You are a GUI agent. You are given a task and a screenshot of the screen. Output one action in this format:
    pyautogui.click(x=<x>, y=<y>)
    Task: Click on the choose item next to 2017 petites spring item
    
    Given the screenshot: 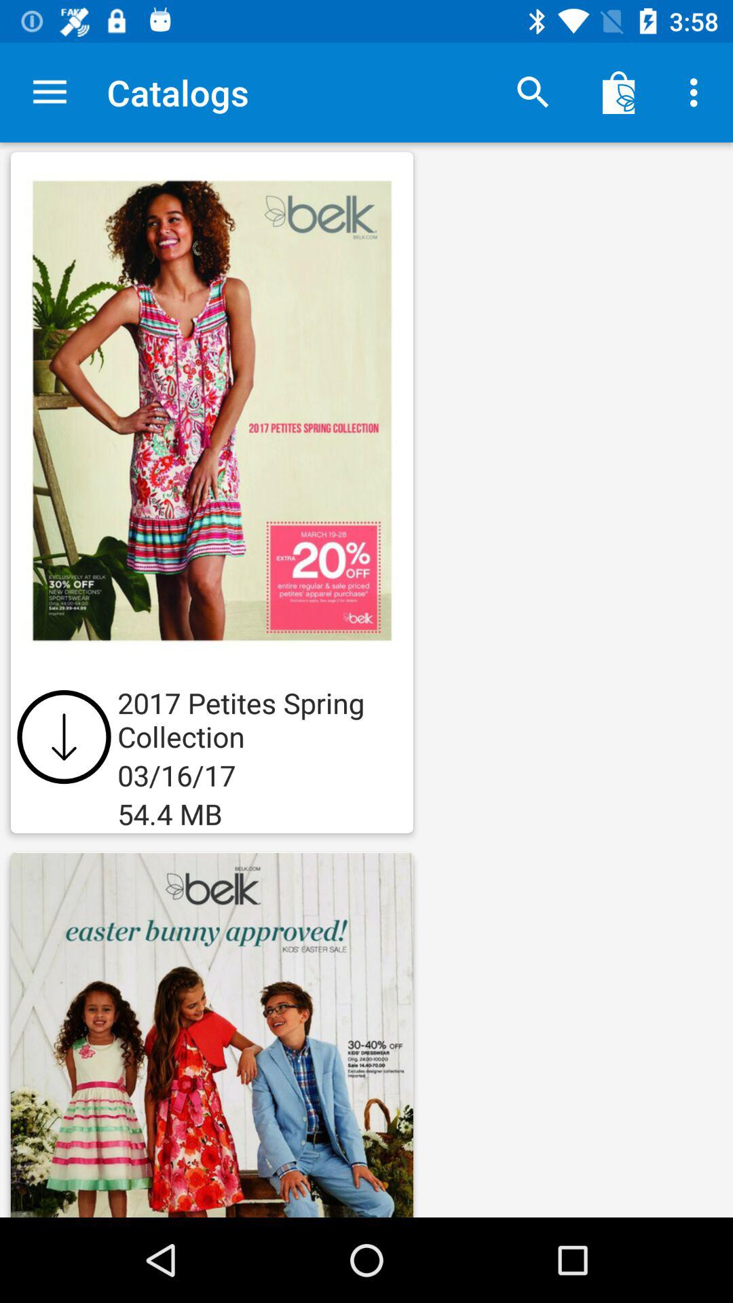 What is the action you would take?
    pyautogui.click(x=64, y=737)
    